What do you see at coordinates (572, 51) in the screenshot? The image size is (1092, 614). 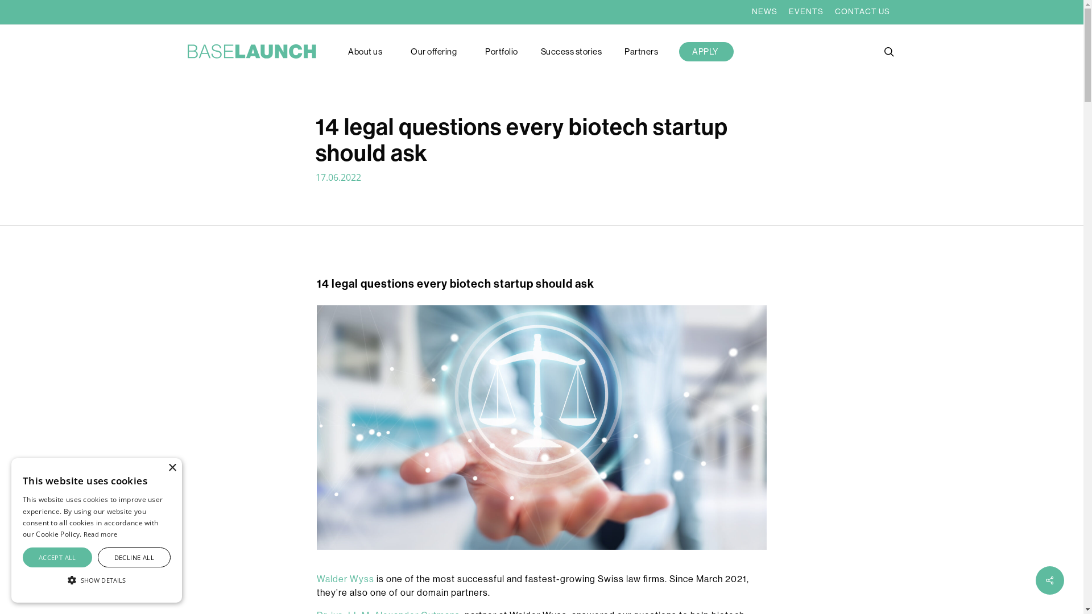 I see `Success stories` at bounding box center [572, 51].